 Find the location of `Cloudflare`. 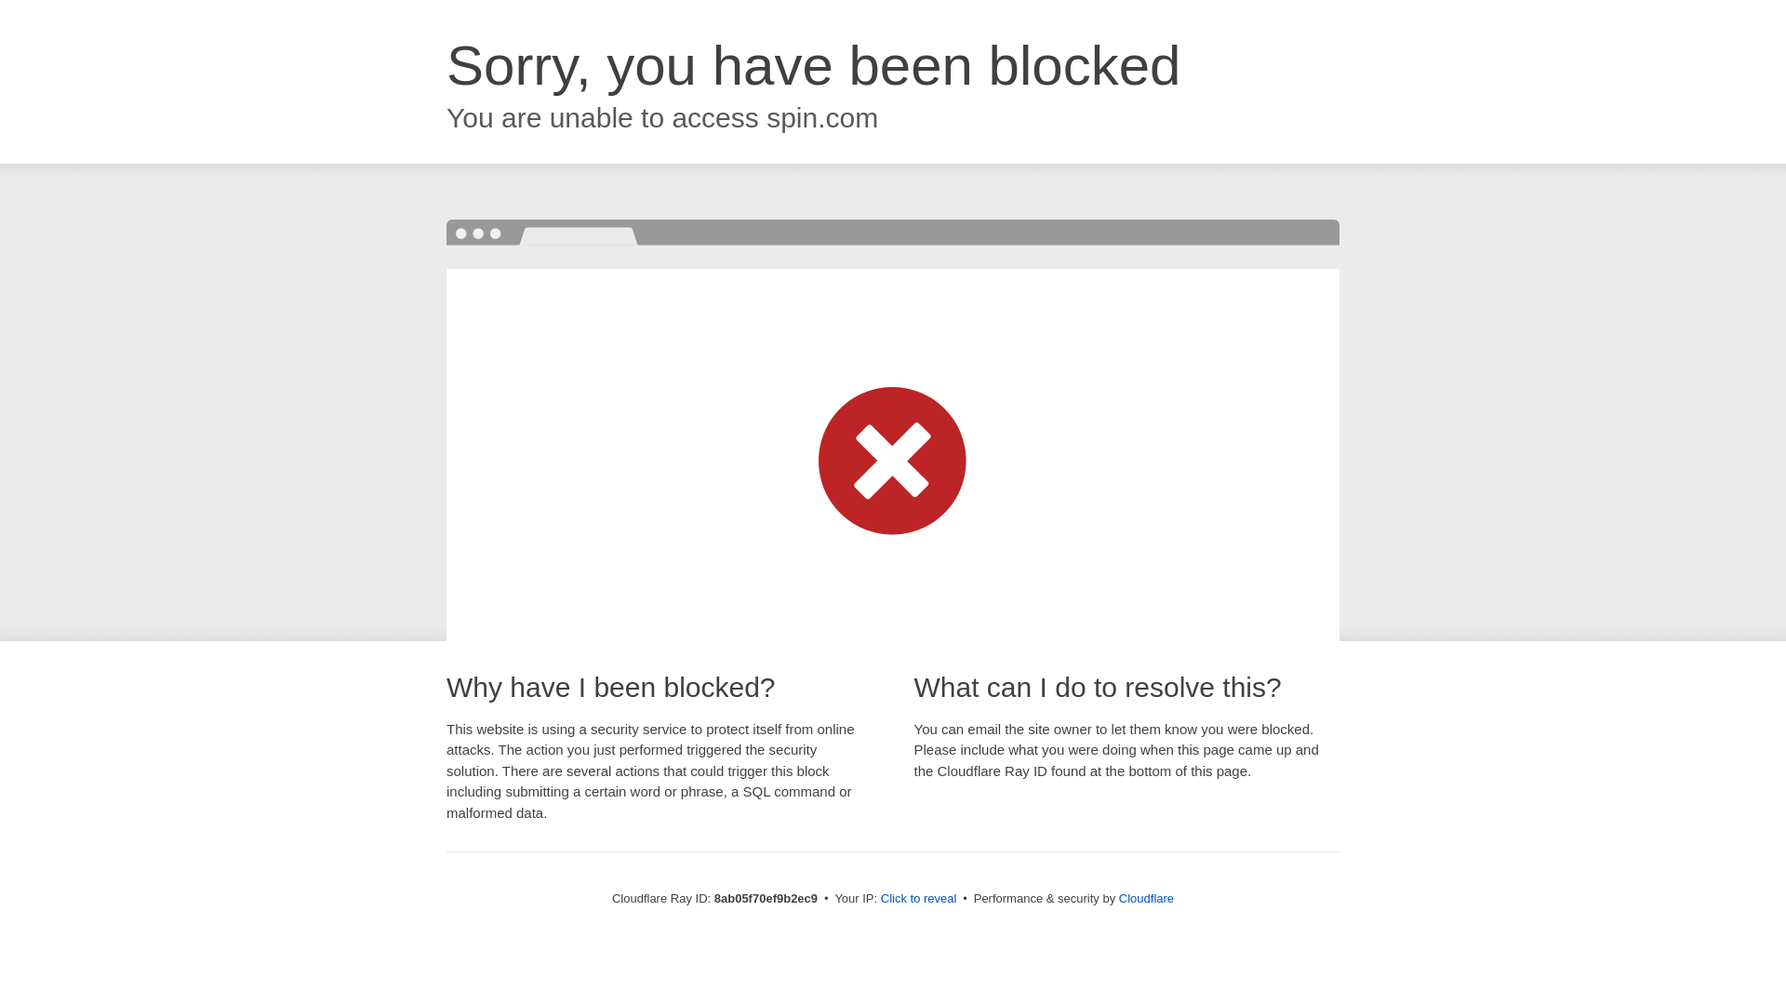

Cloudflare is located at coordinates (1146, 898).